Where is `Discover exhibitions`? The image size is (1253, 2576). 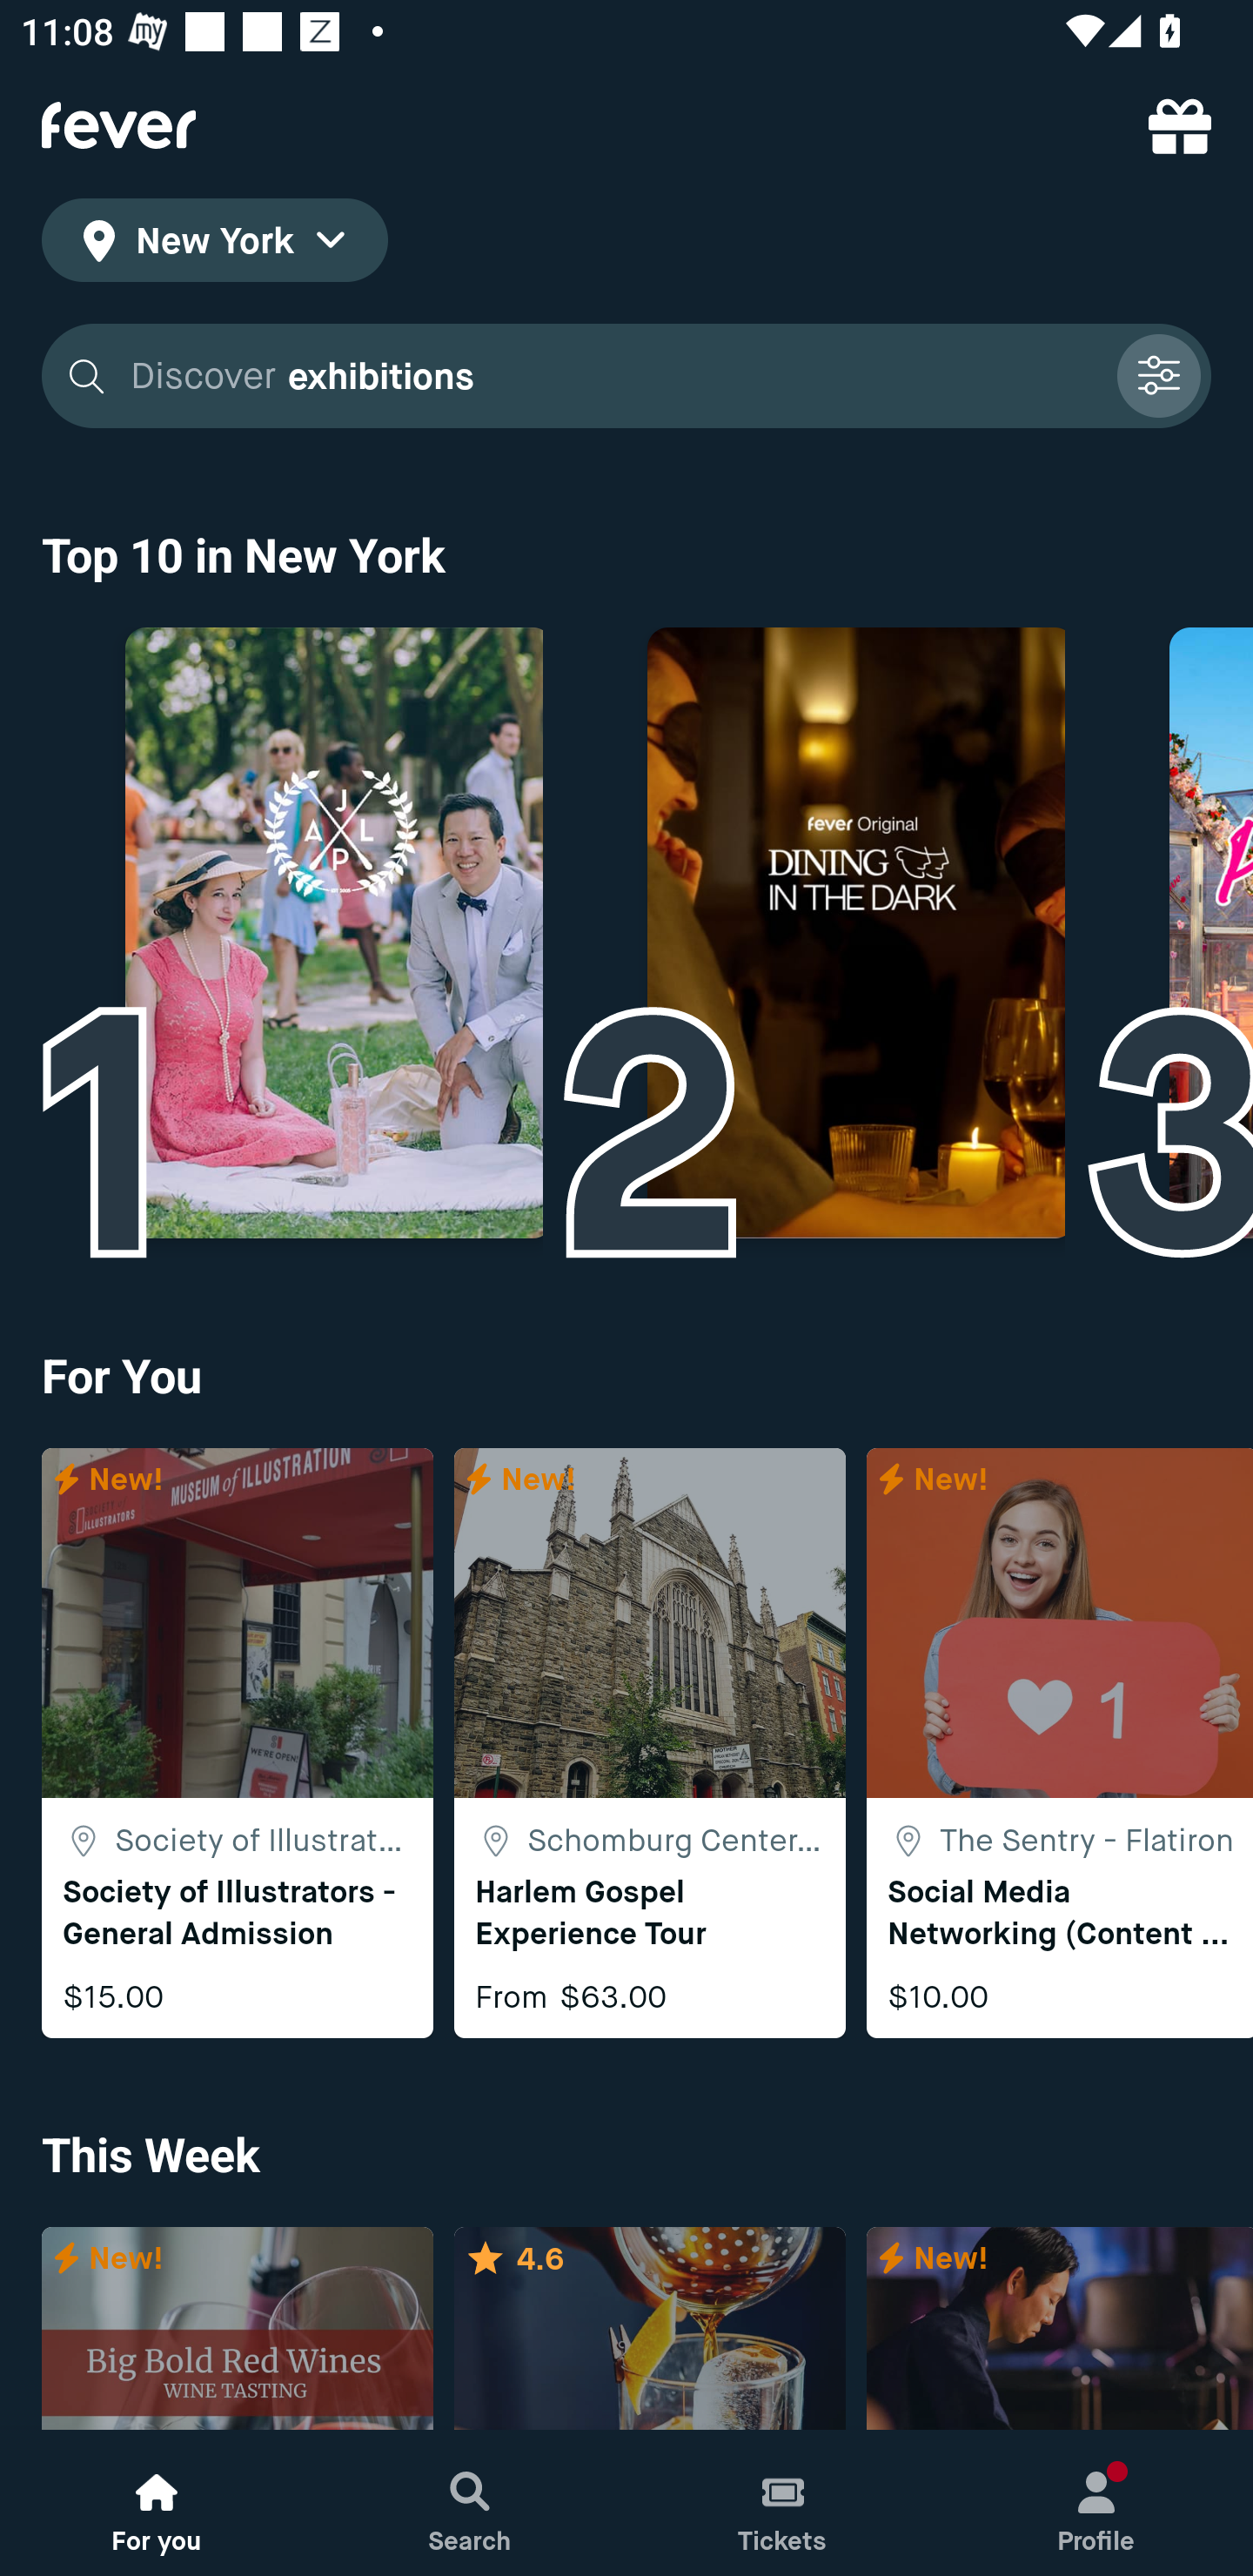 Discover exhibitions is located at coordinates (613, 376).